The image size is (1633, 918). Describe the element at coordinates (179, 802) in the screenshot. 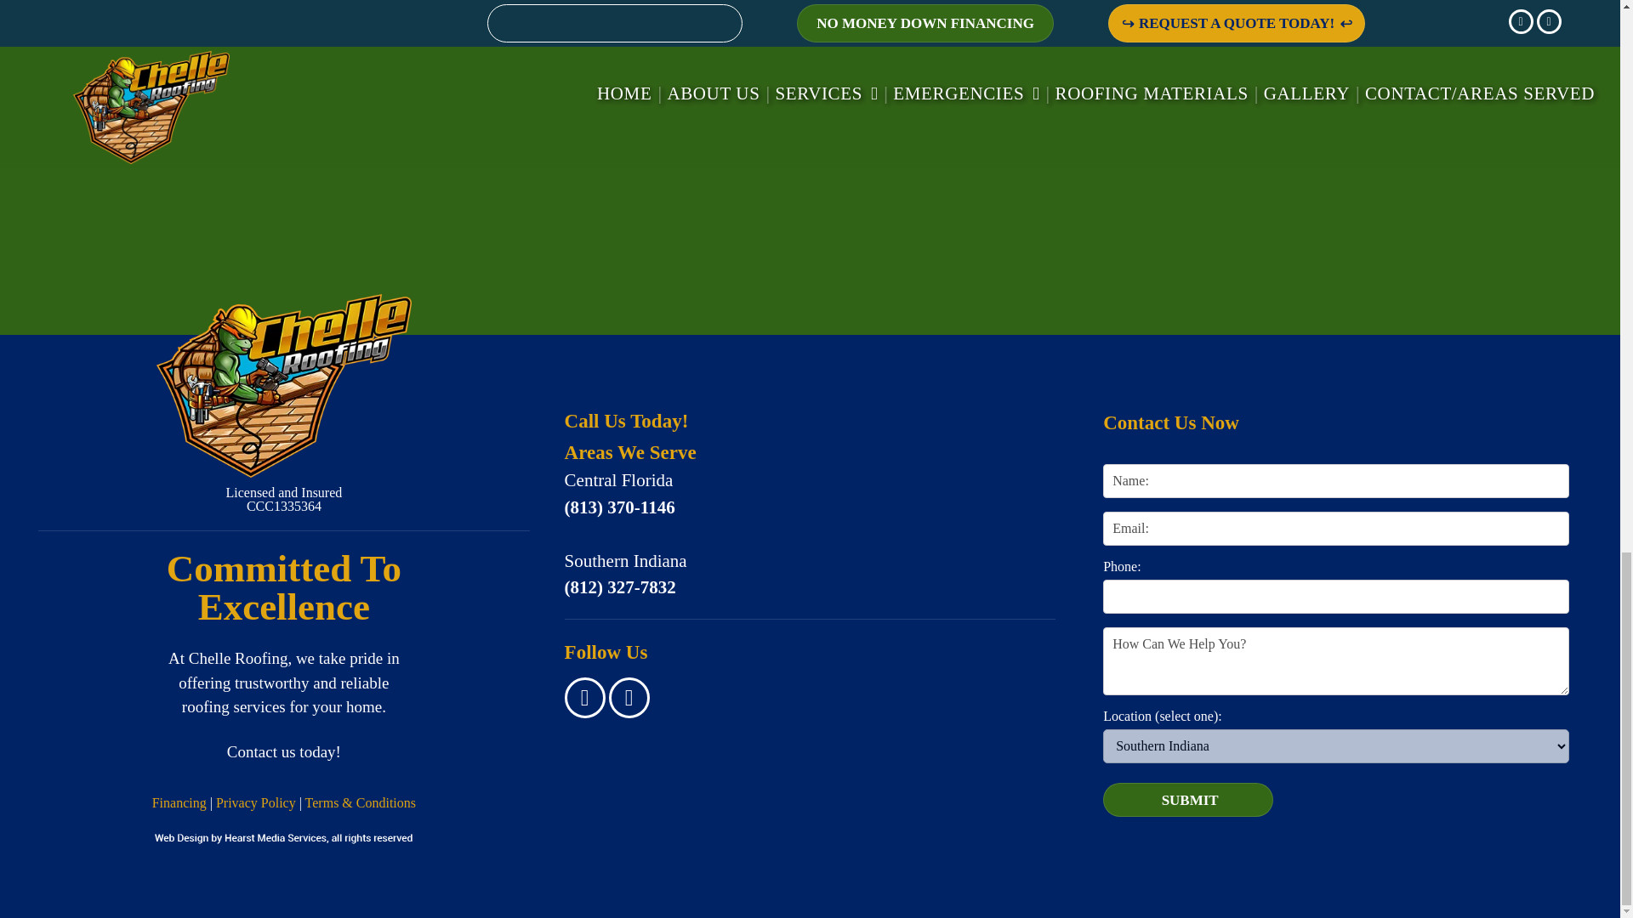

I see `Financing` at that location.